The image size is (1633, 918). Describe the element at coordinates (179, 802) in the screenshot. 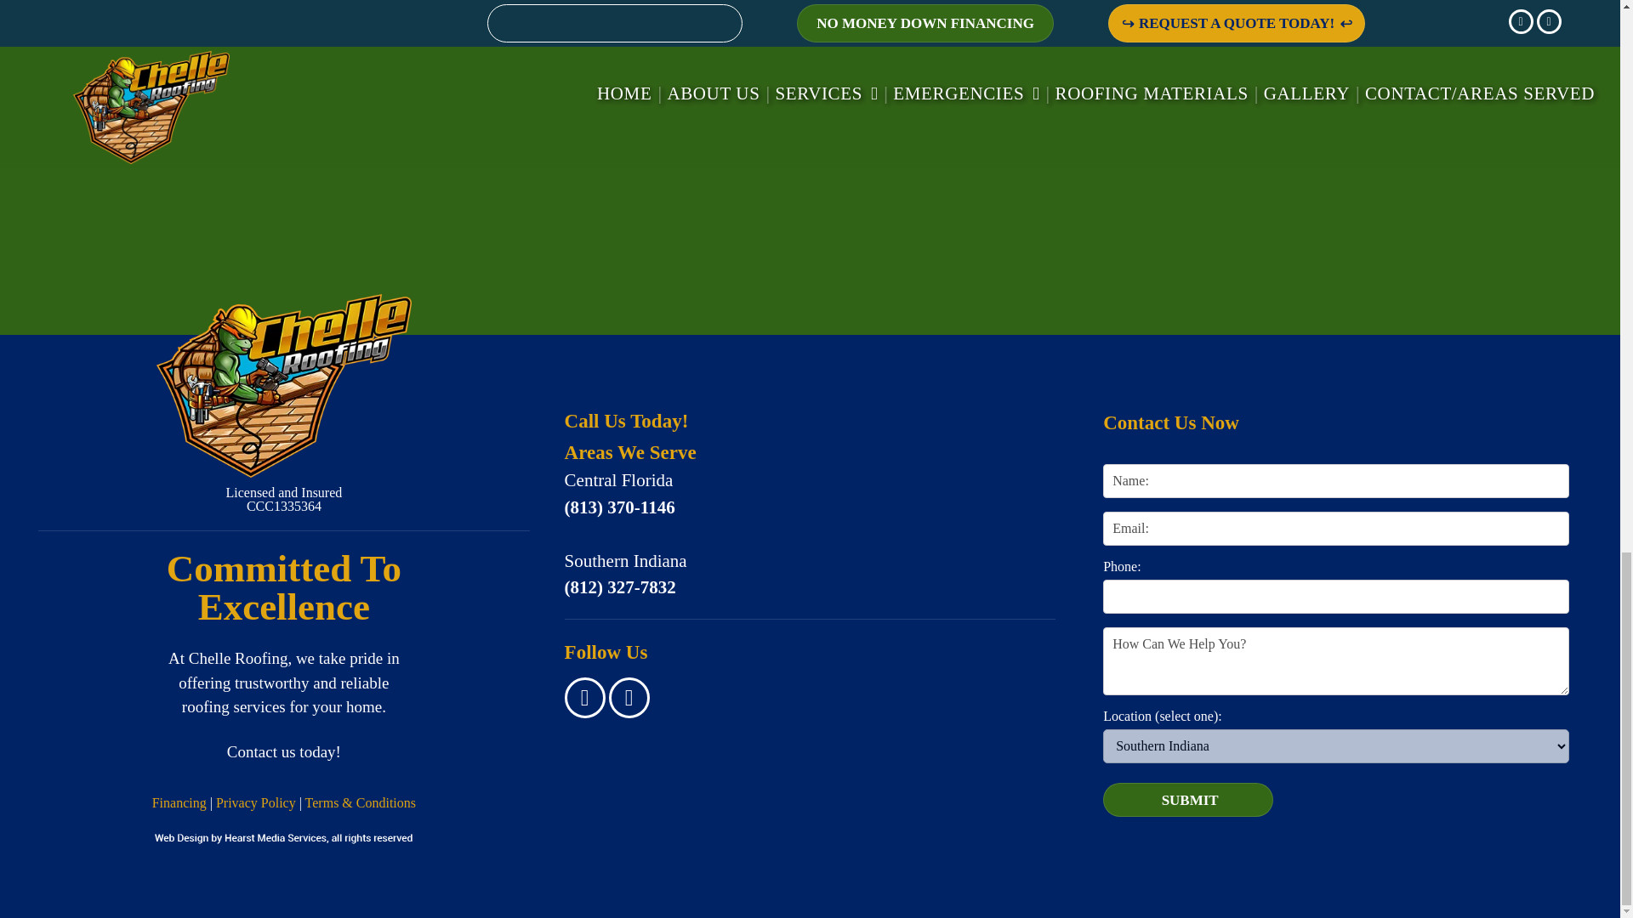

I see `Financing` at that location.